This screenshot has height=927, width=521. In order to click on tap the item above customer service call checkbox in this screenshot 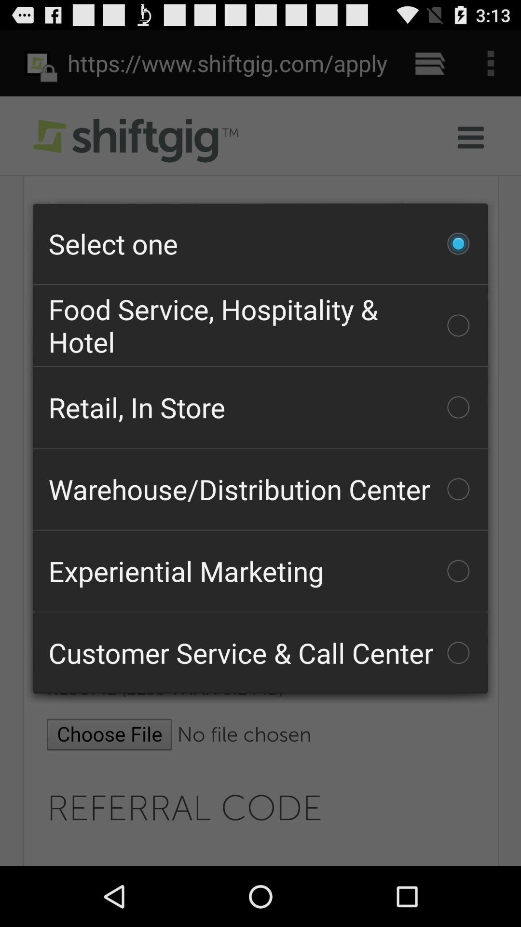, I will do `click(260, 571)`.